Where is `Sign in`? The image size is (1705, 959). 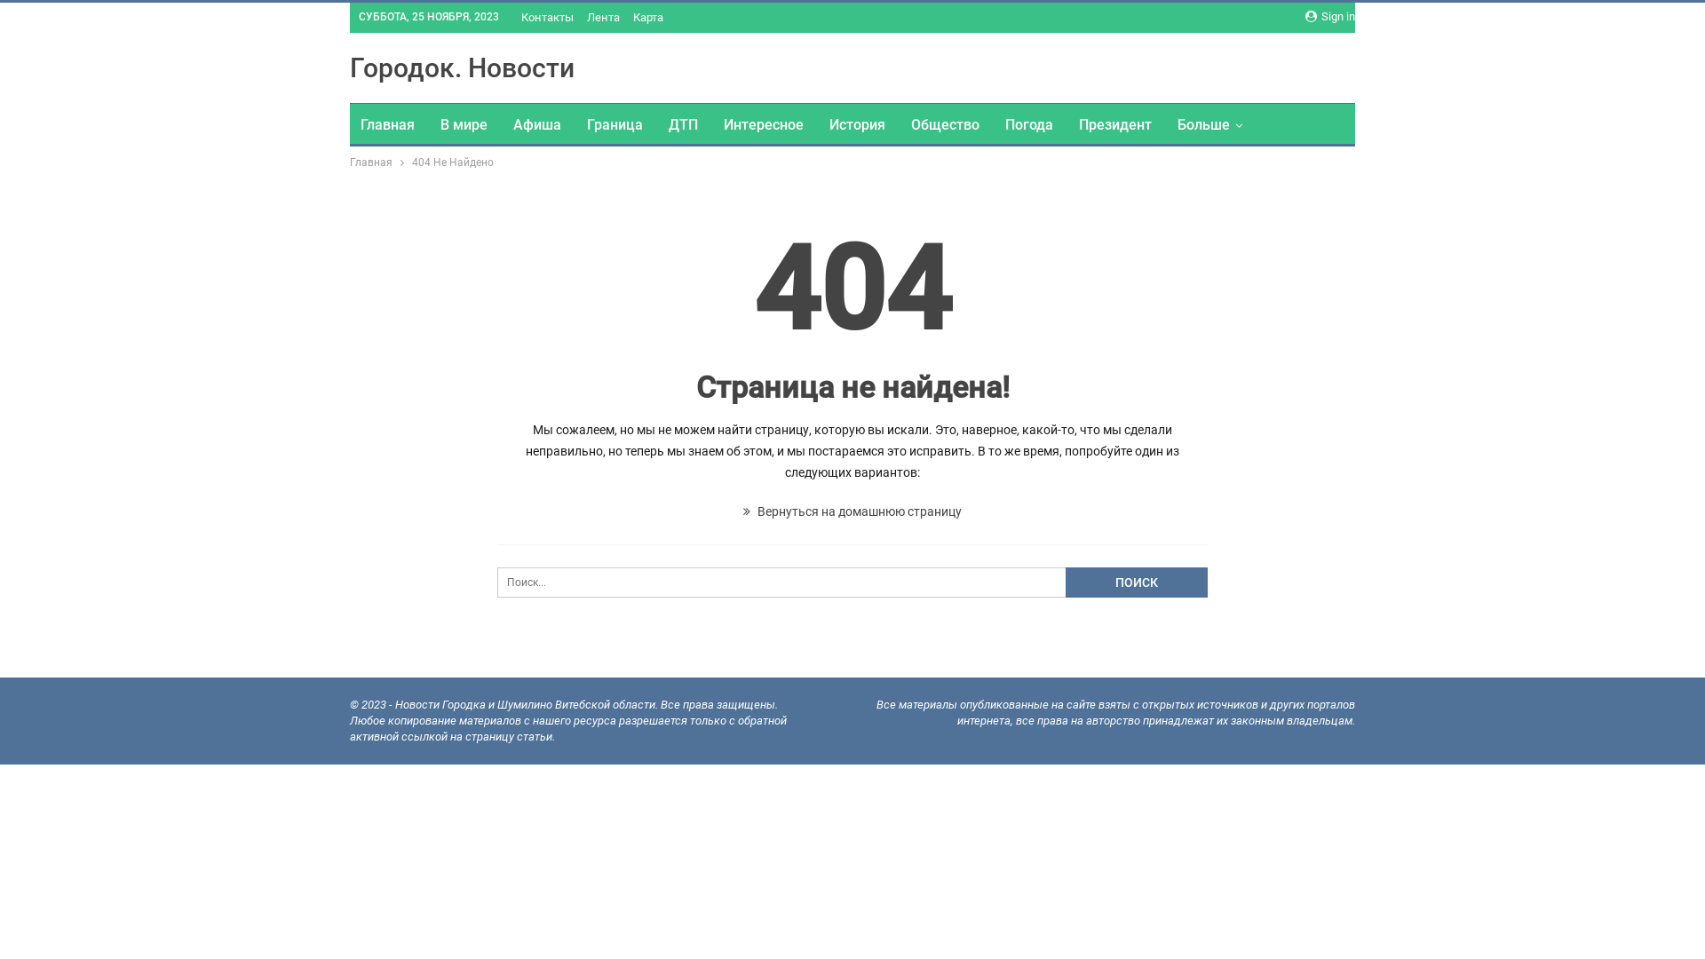
Sign in is located at coordinates (1330, 17).